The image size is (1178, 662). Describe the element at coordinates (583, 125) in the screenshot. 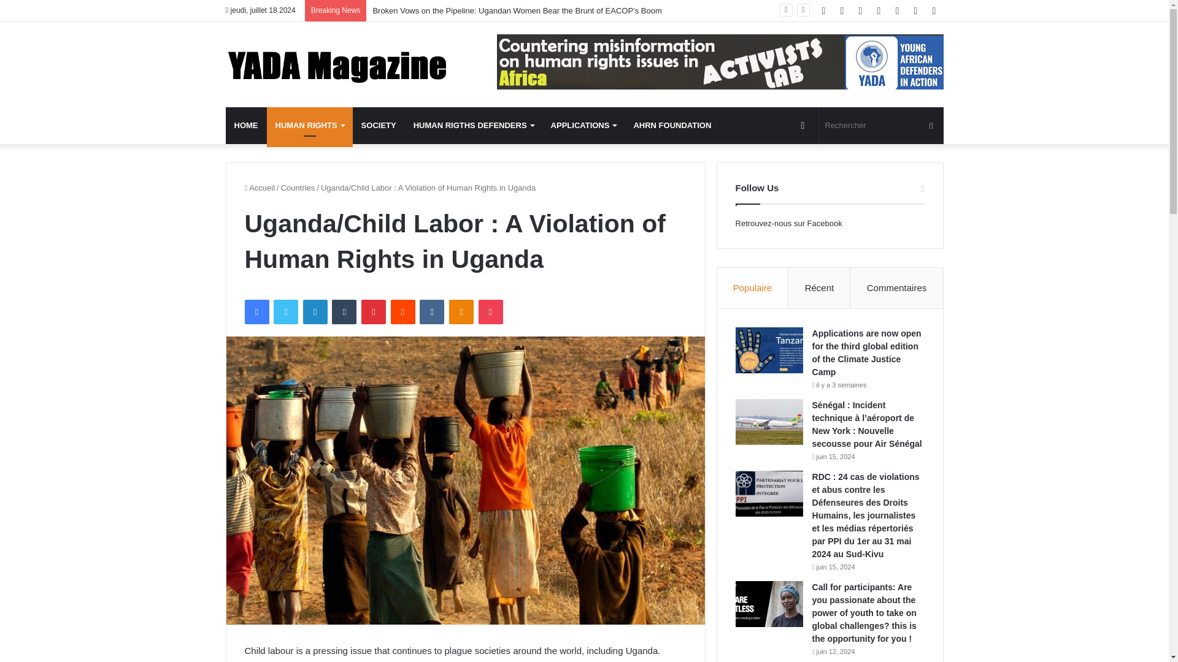

I see `APPLICATIONS` at that location.